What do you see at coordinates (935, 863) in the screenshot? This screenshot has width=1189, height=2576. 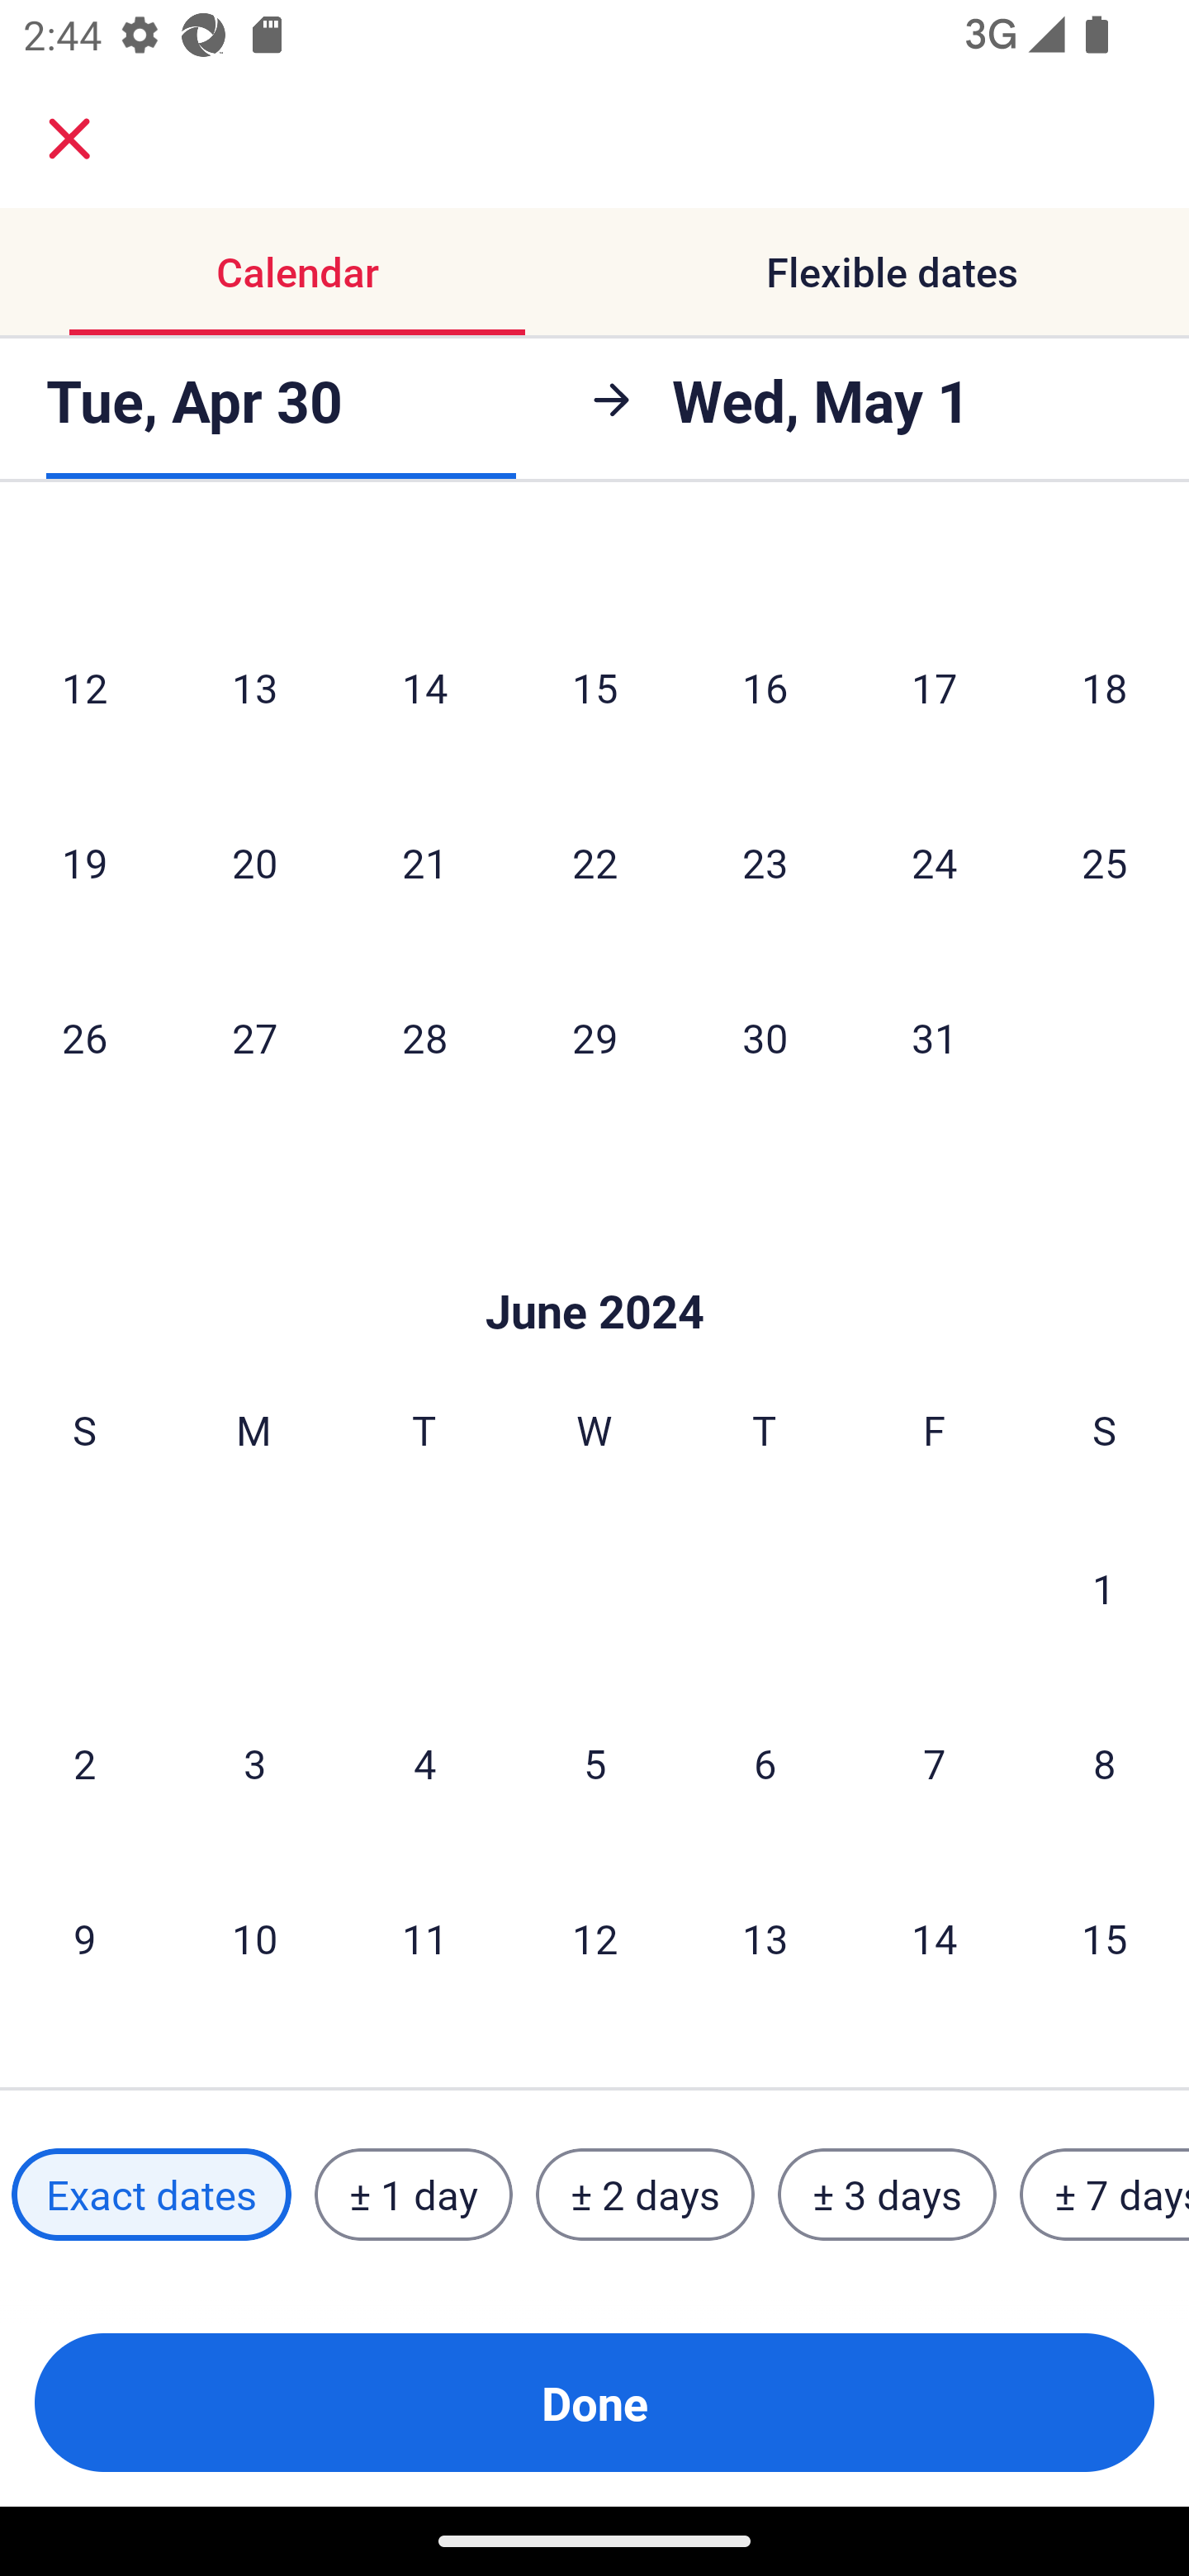 I see `24 Friday, May 24, 2024` at bounding box center [935, 863].